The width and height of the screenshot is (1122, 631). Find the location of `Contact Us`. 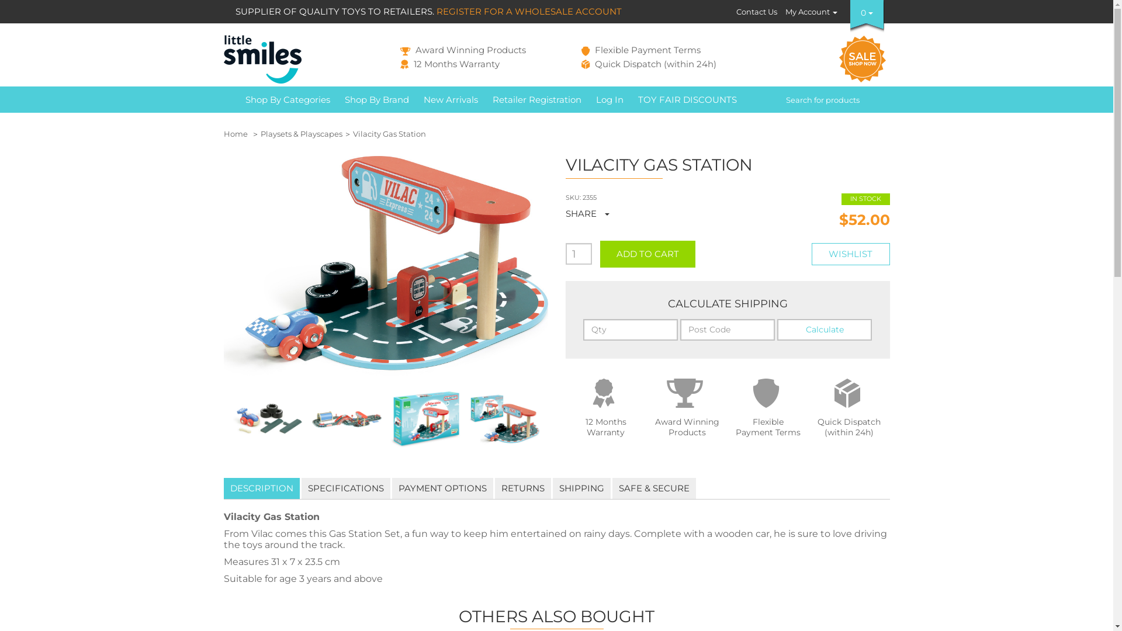

Contact Us is located at coordinates (757, 12).